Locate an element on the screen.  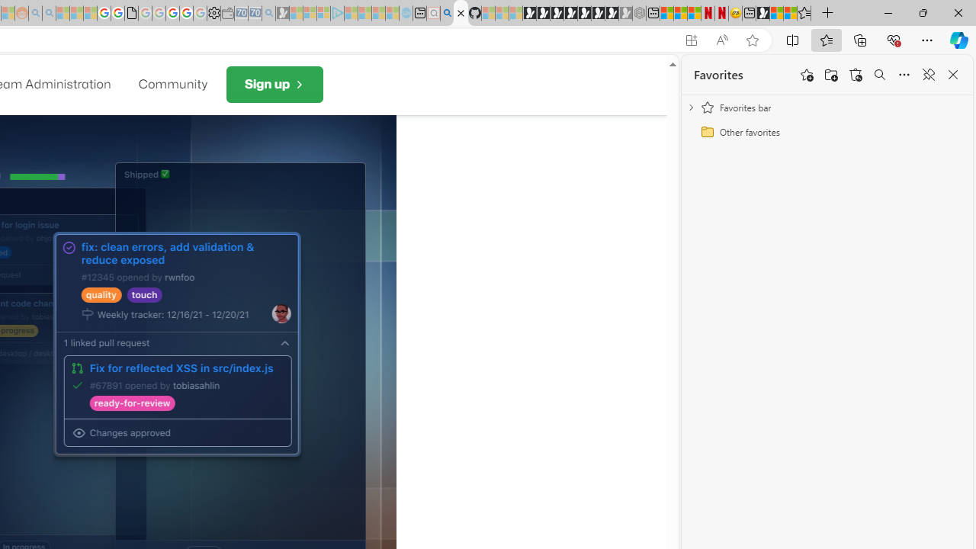
Add this page to favorites (Ctrl+D) is located at coordinates (752, 40).